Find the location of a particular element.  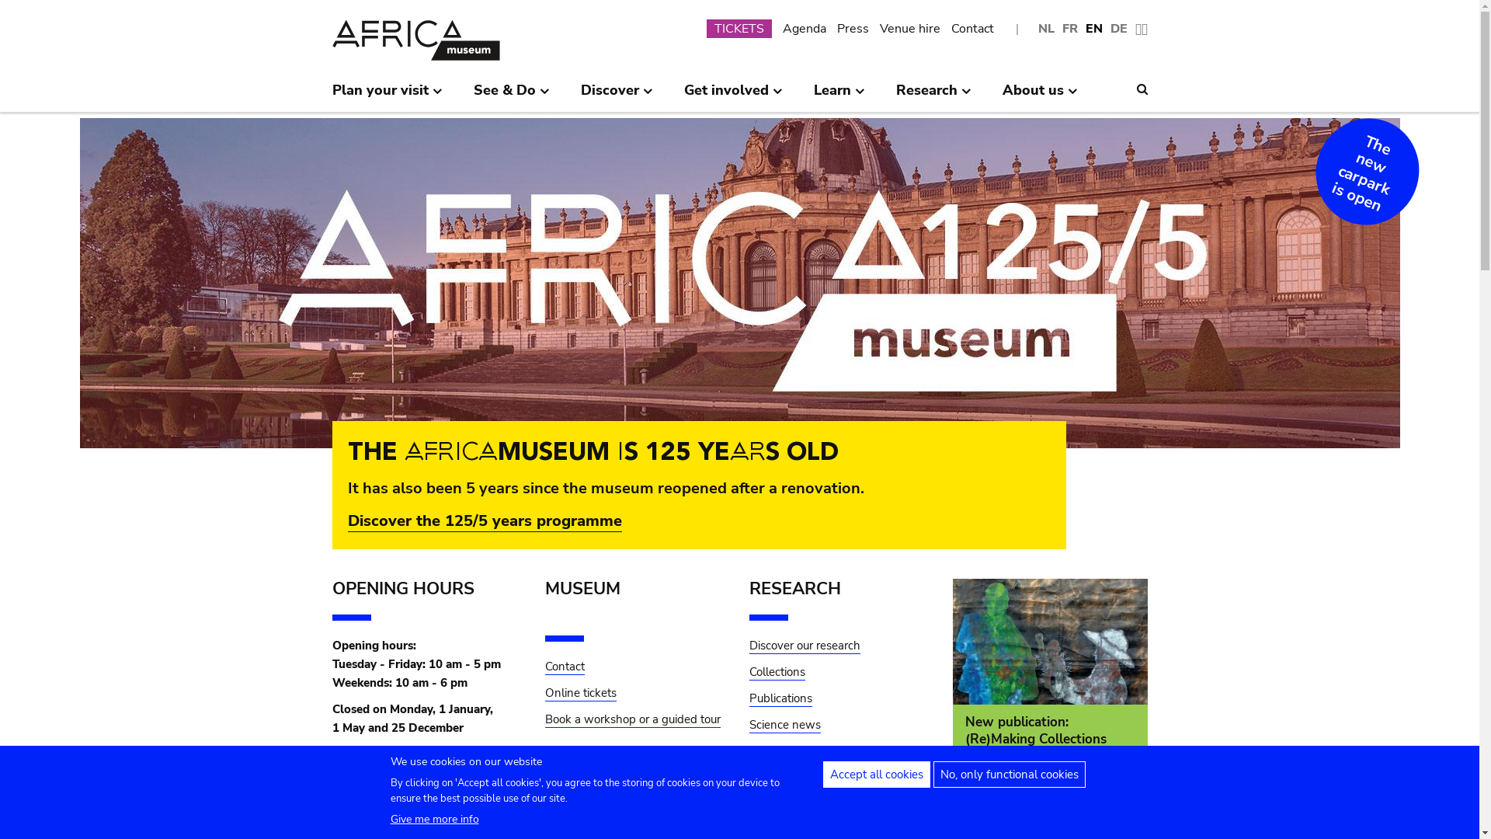

Discover our research is located at coordinates (805, 646).